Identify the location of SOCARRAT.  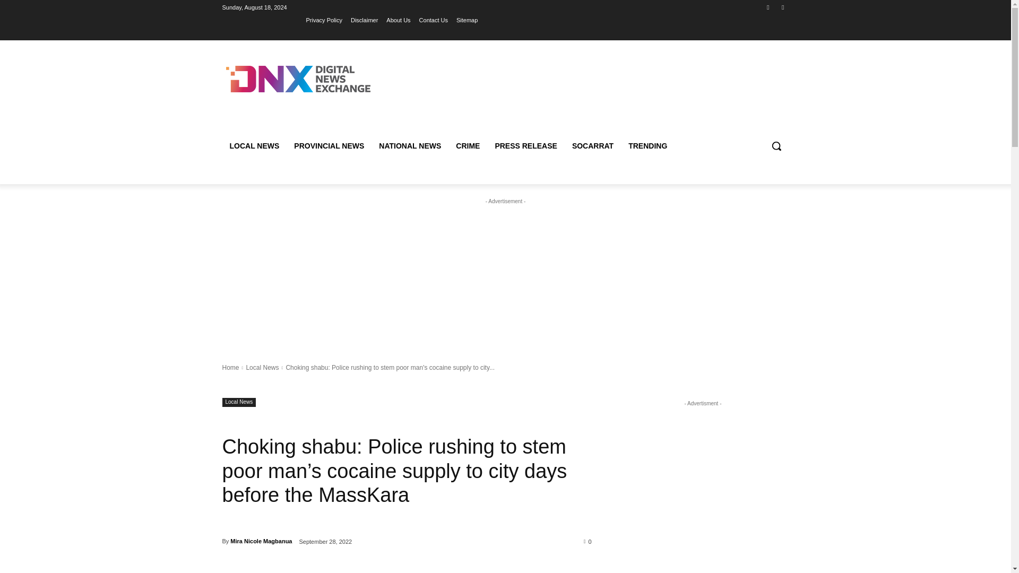
(592, 145).